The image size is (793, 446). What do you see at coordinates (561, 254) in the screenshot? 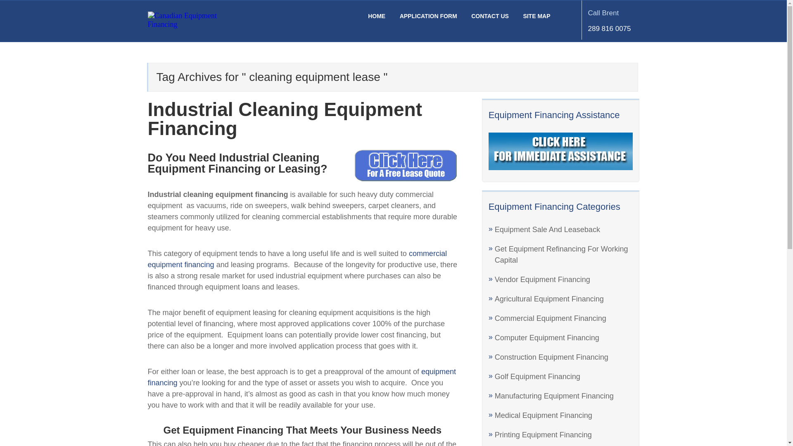
I see `Get Equipment Refinancing For Working Capital` at bounding box center [561, 254].